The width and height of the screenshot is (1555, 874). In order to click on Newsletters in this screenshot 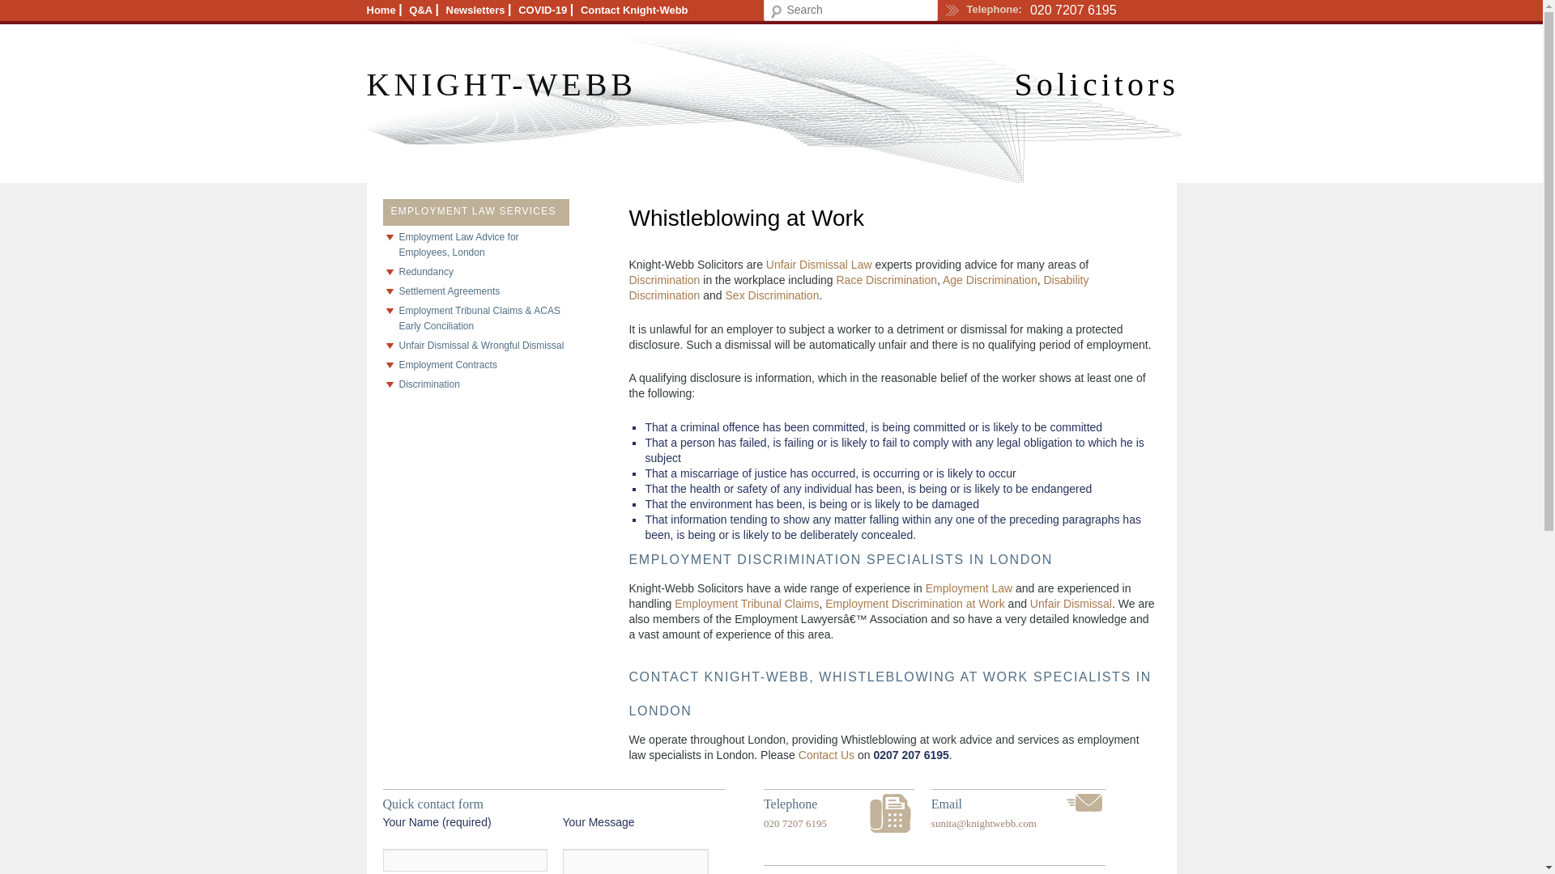, I will do `click(475, 10)`.